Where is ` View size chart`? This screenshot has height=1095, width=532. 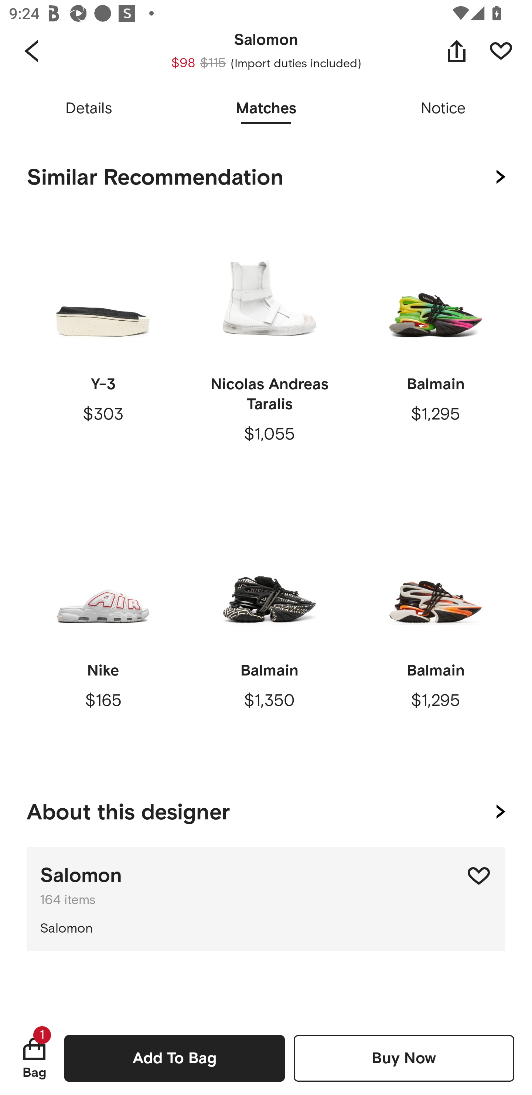
 View size chart is located at coordinates (266, 110).